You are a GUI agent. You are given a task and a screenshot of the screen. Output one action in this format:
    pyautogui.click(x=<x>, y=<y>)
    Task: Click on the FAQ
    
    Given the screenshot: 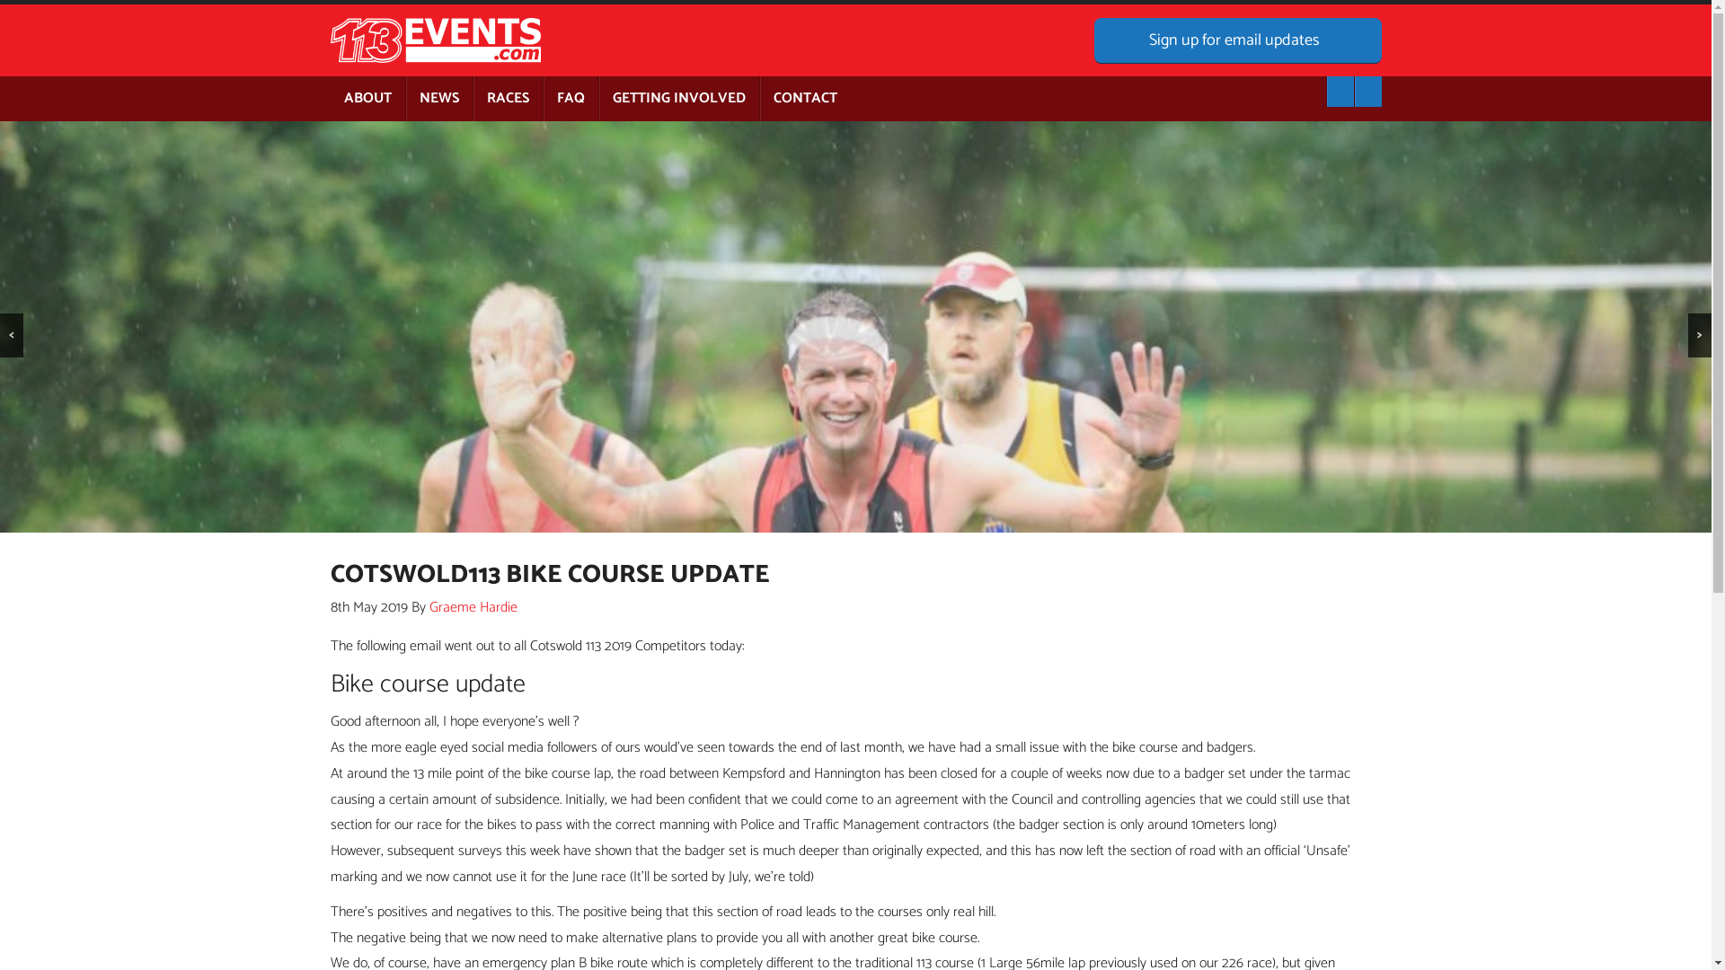 What is the action you would take?
    pyautogui.click(x=571, y=99)
    